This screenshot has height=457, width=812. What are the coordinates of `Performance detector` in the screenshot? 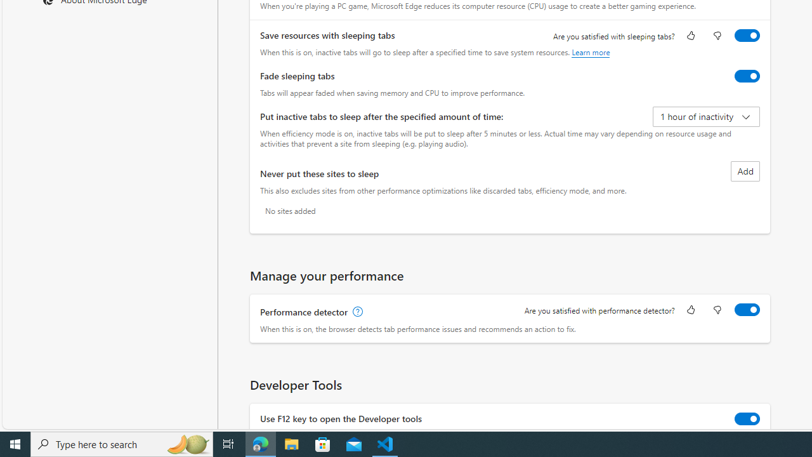 It's located at (747, 310).